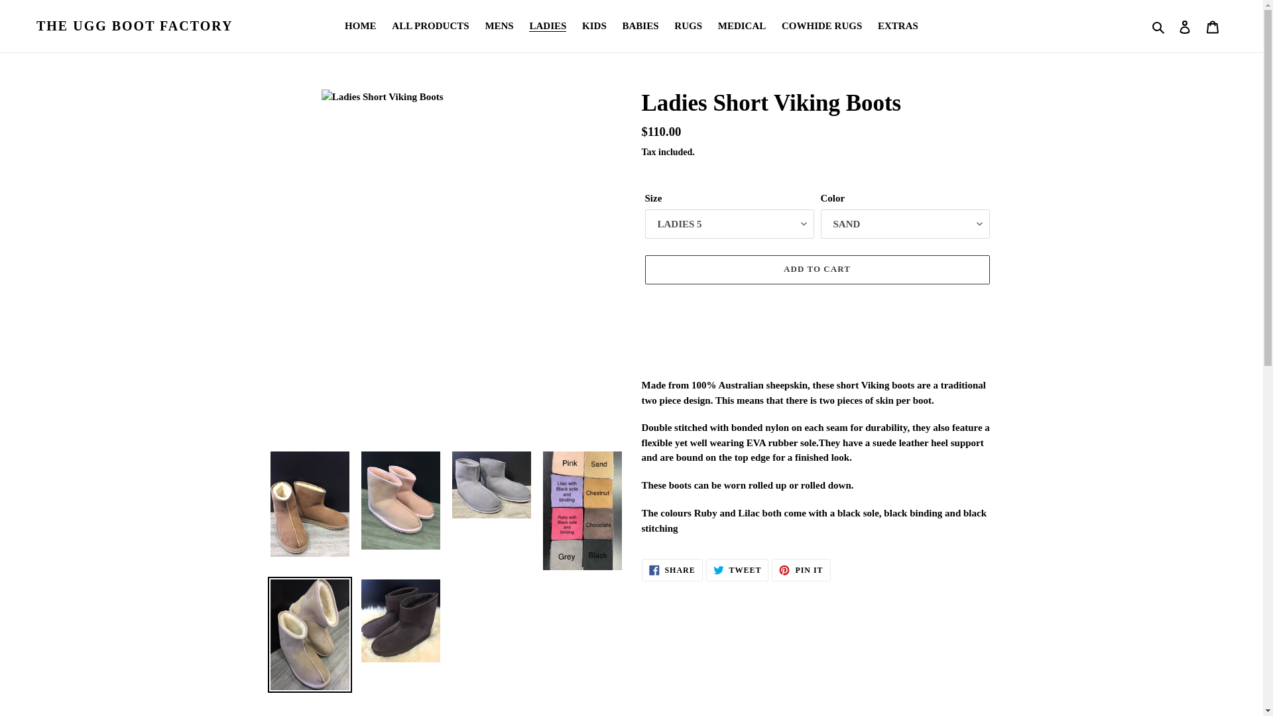 This screenshot has width=1273, height=716. Describe the element at coordinates (816, 269) in the screenshot. I see `ADD TO CART` at that location.